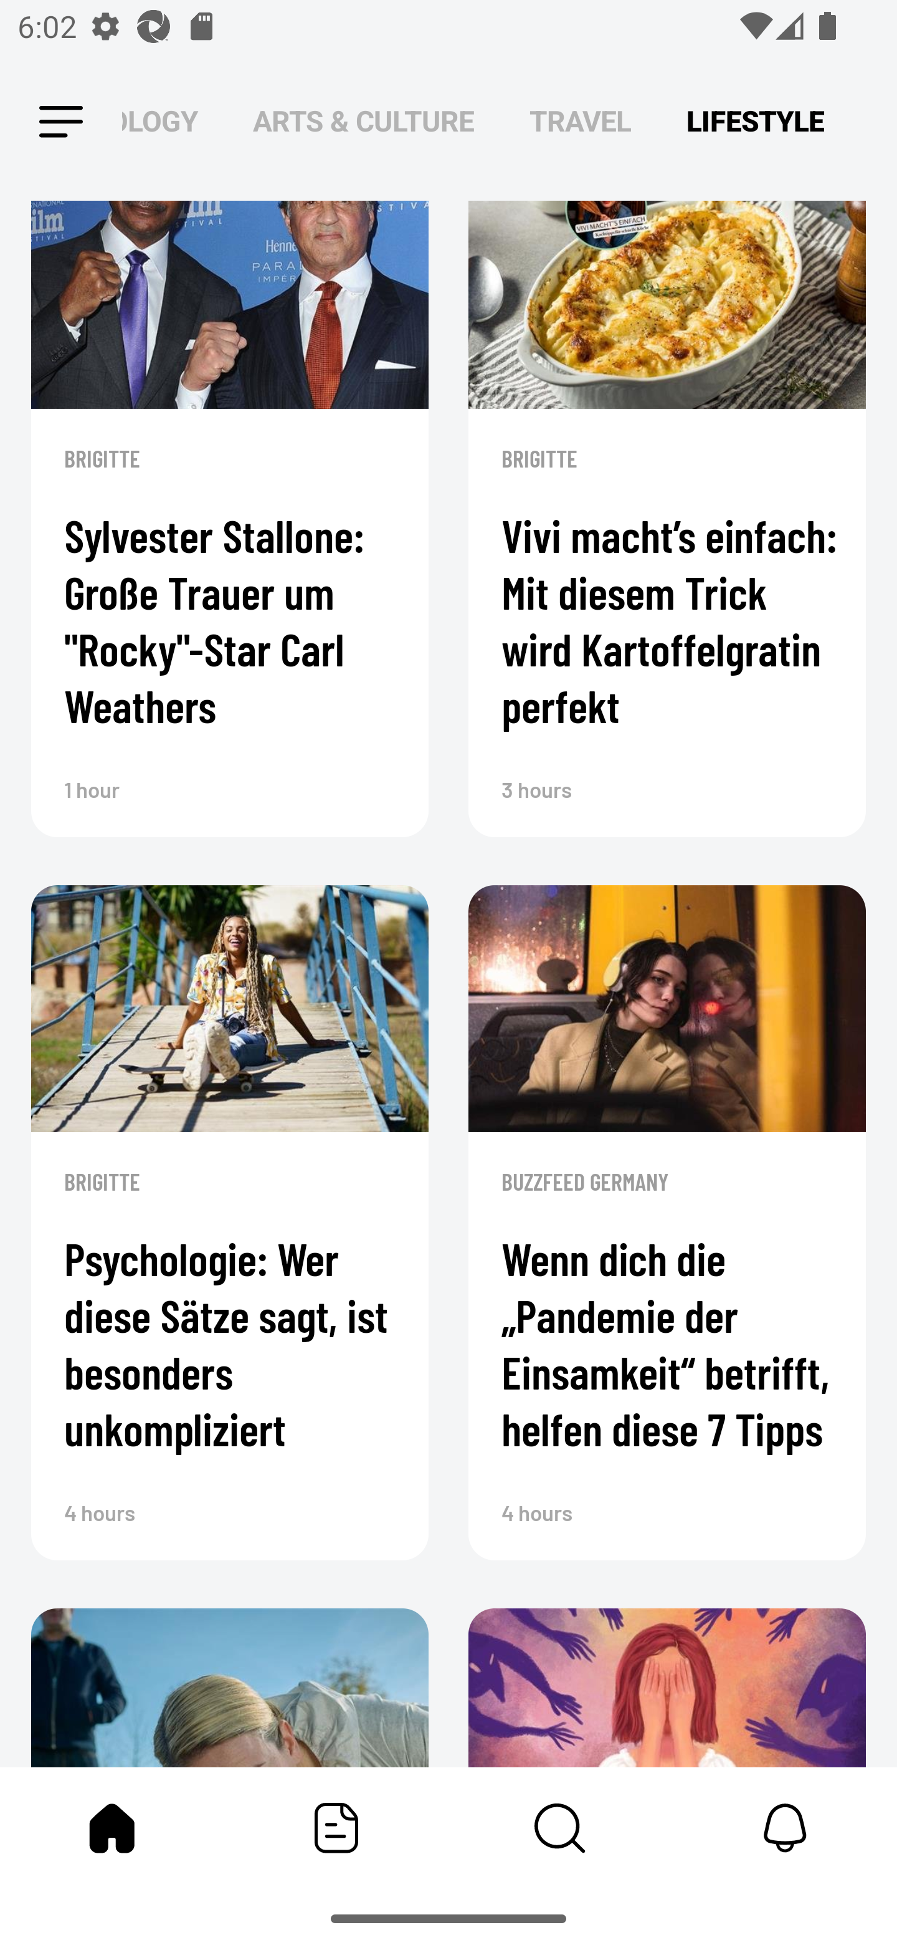 This screenshot has width=897, height=1945. What do you see at coordinates (364, 121) in the screenshot?
I see `ARTS & CULTURE` at bounding box center [364, 121].